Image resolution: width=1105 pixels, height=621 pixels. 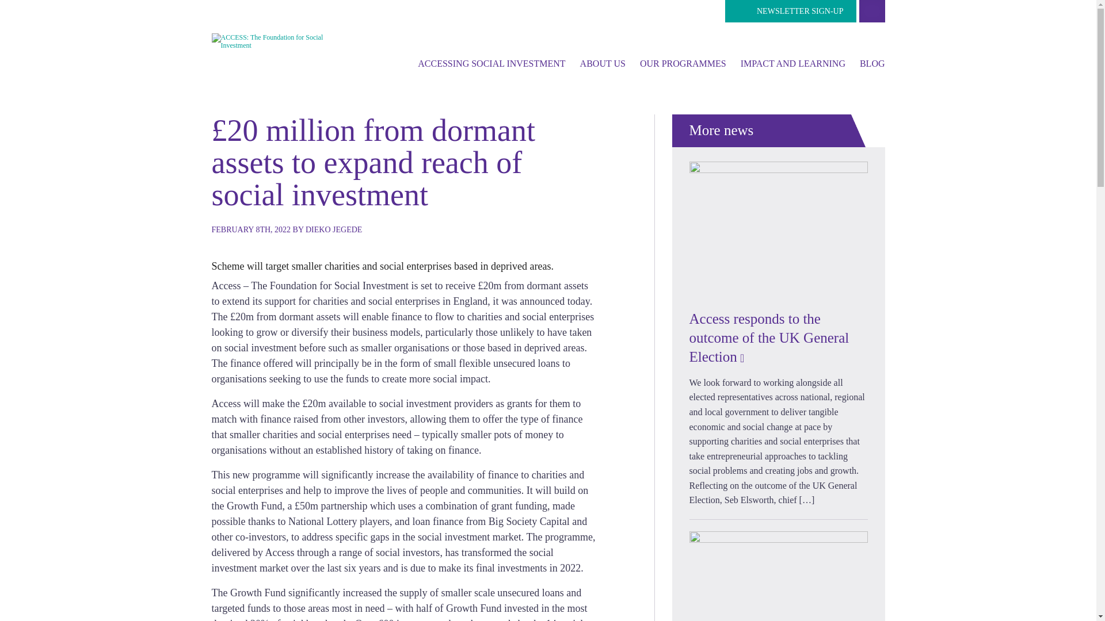 What do you see at coordinates (491, 63) in the screenshot?
I see `ACCESSING SOCIAL INVESTMENT` at bounding box center [491, 63].